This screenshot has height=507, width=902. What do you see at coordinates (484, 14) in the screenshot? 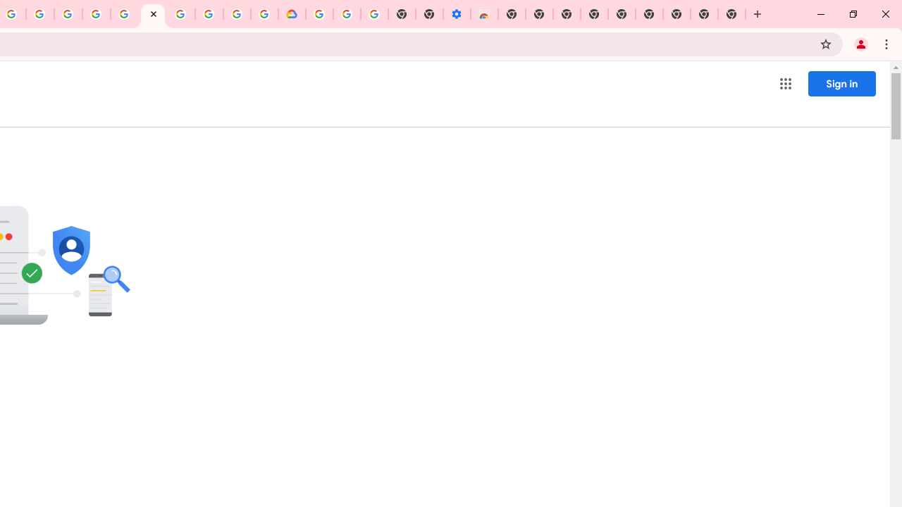
I see `Chrome Web Store - Accessibility extensions` at bounding box center [484, 14].